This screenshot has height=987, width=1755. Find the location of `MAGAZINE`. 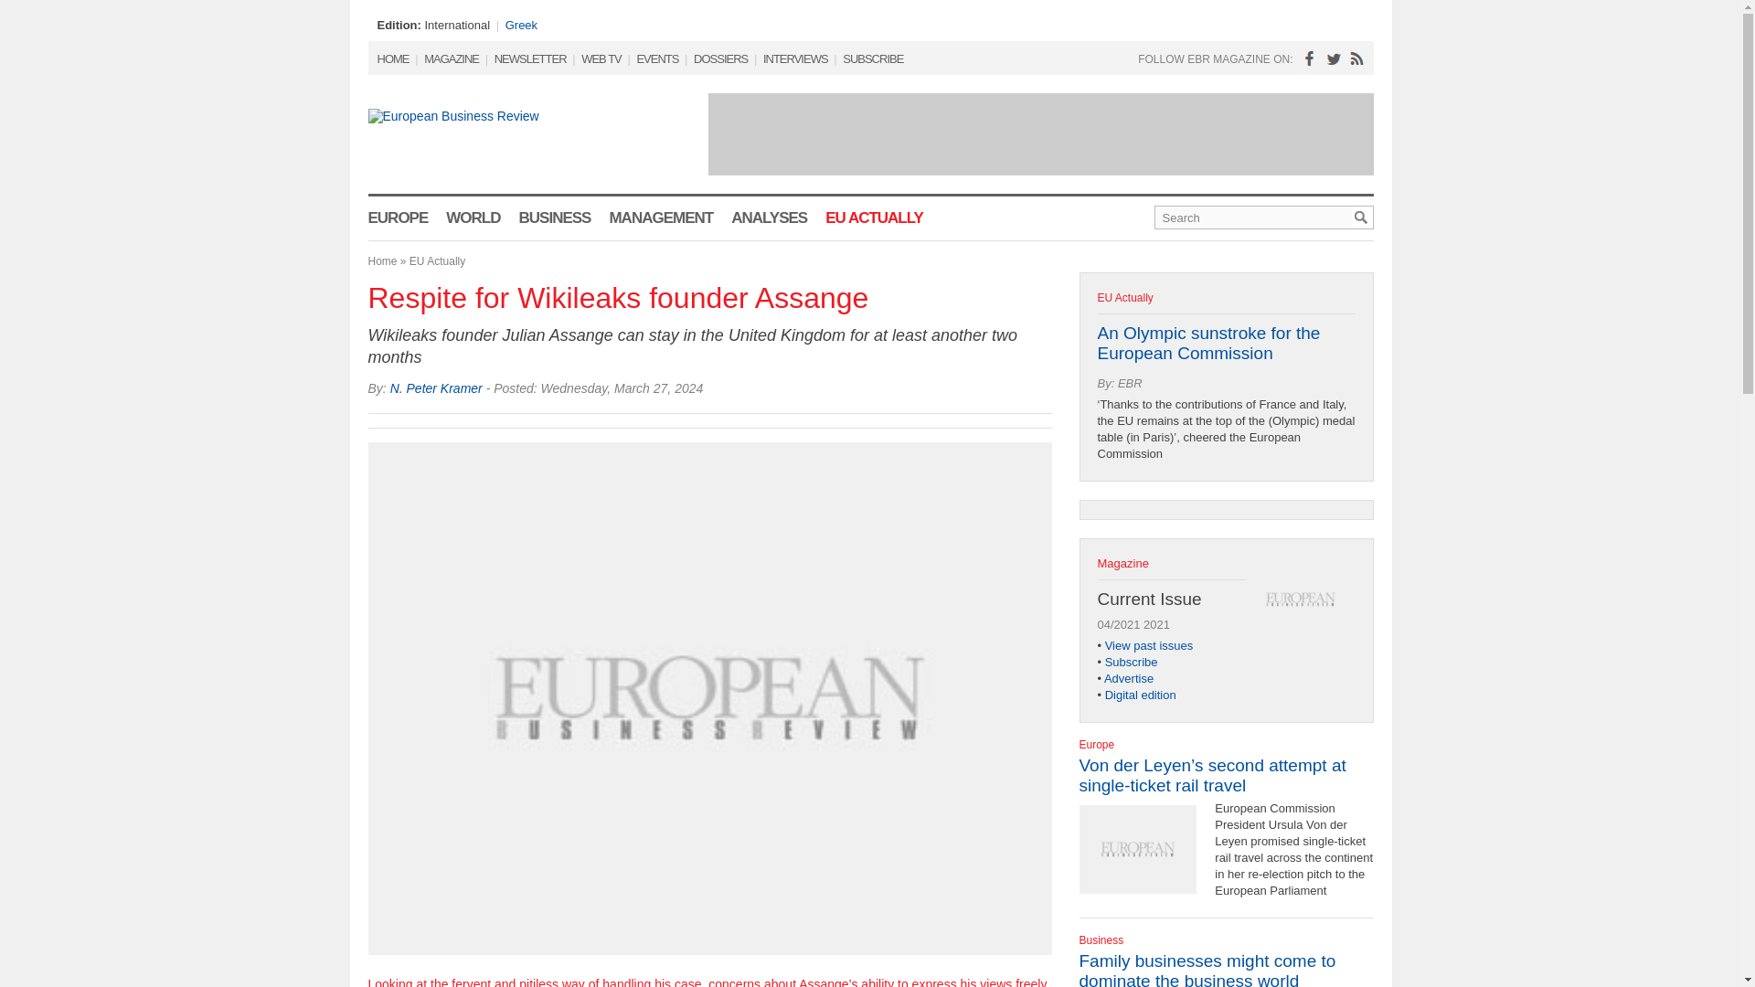

MAGAZINE is located at coordinates (452, 58).